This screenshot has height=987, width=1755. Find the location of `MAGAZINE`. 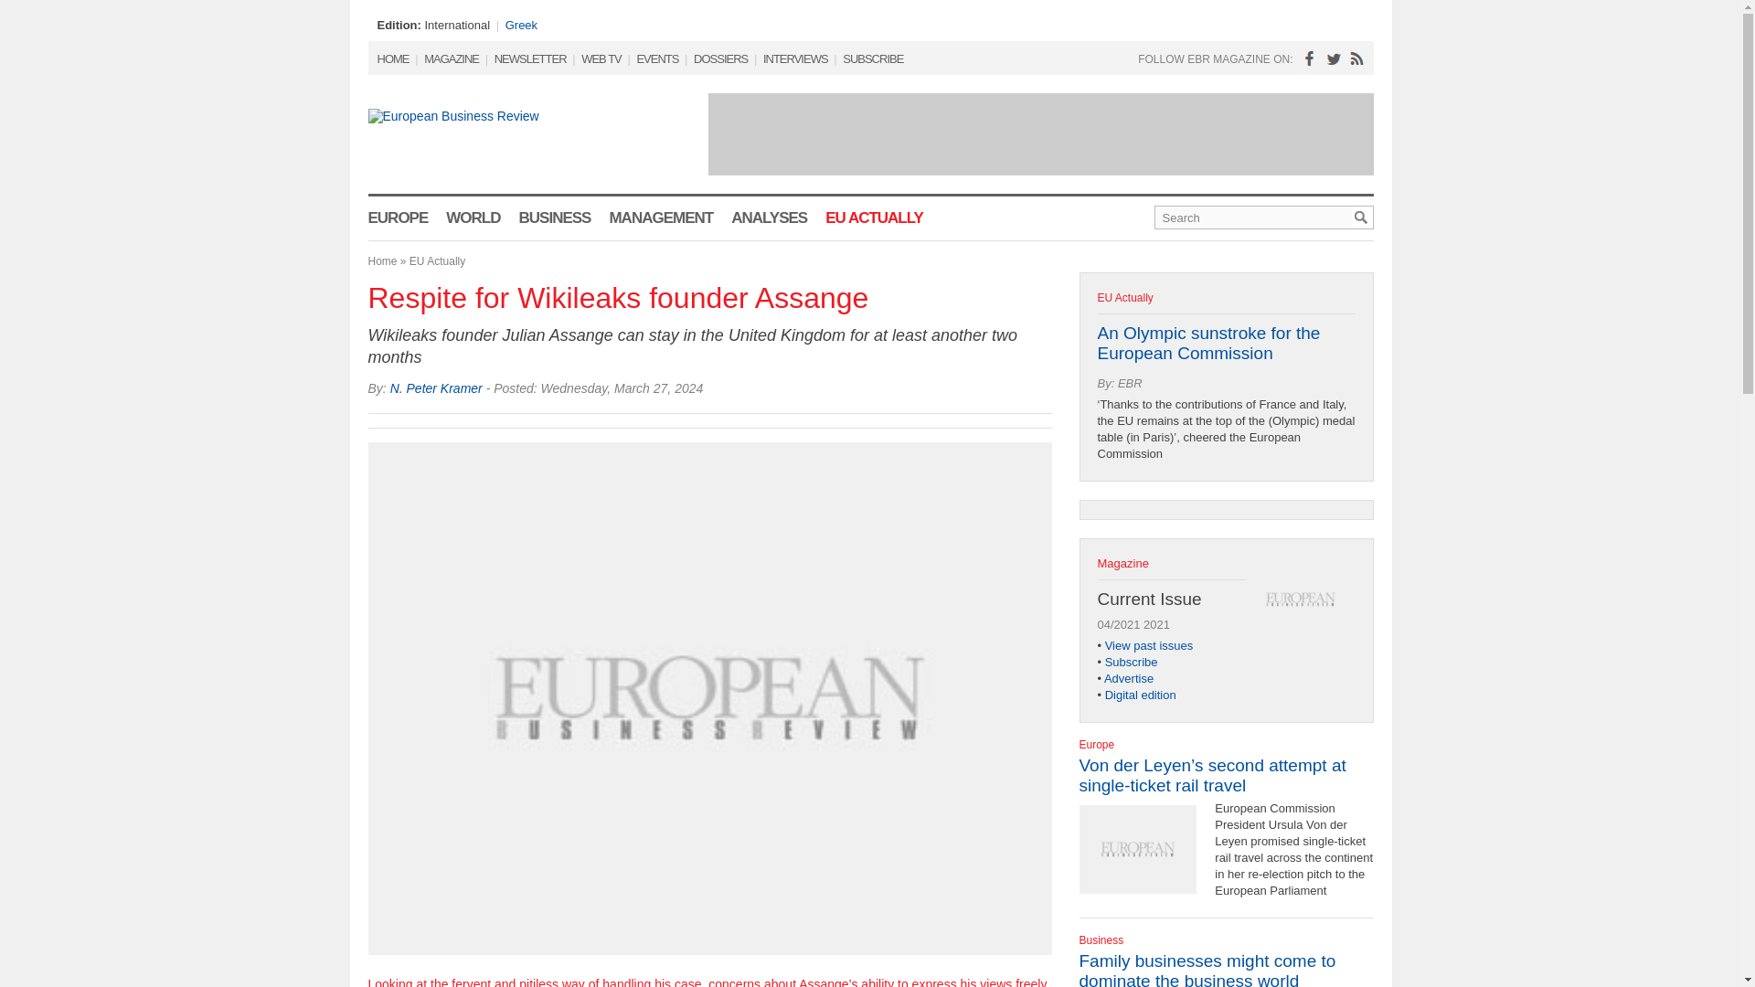

MAGAZINE is located at coordinates (452, 58).